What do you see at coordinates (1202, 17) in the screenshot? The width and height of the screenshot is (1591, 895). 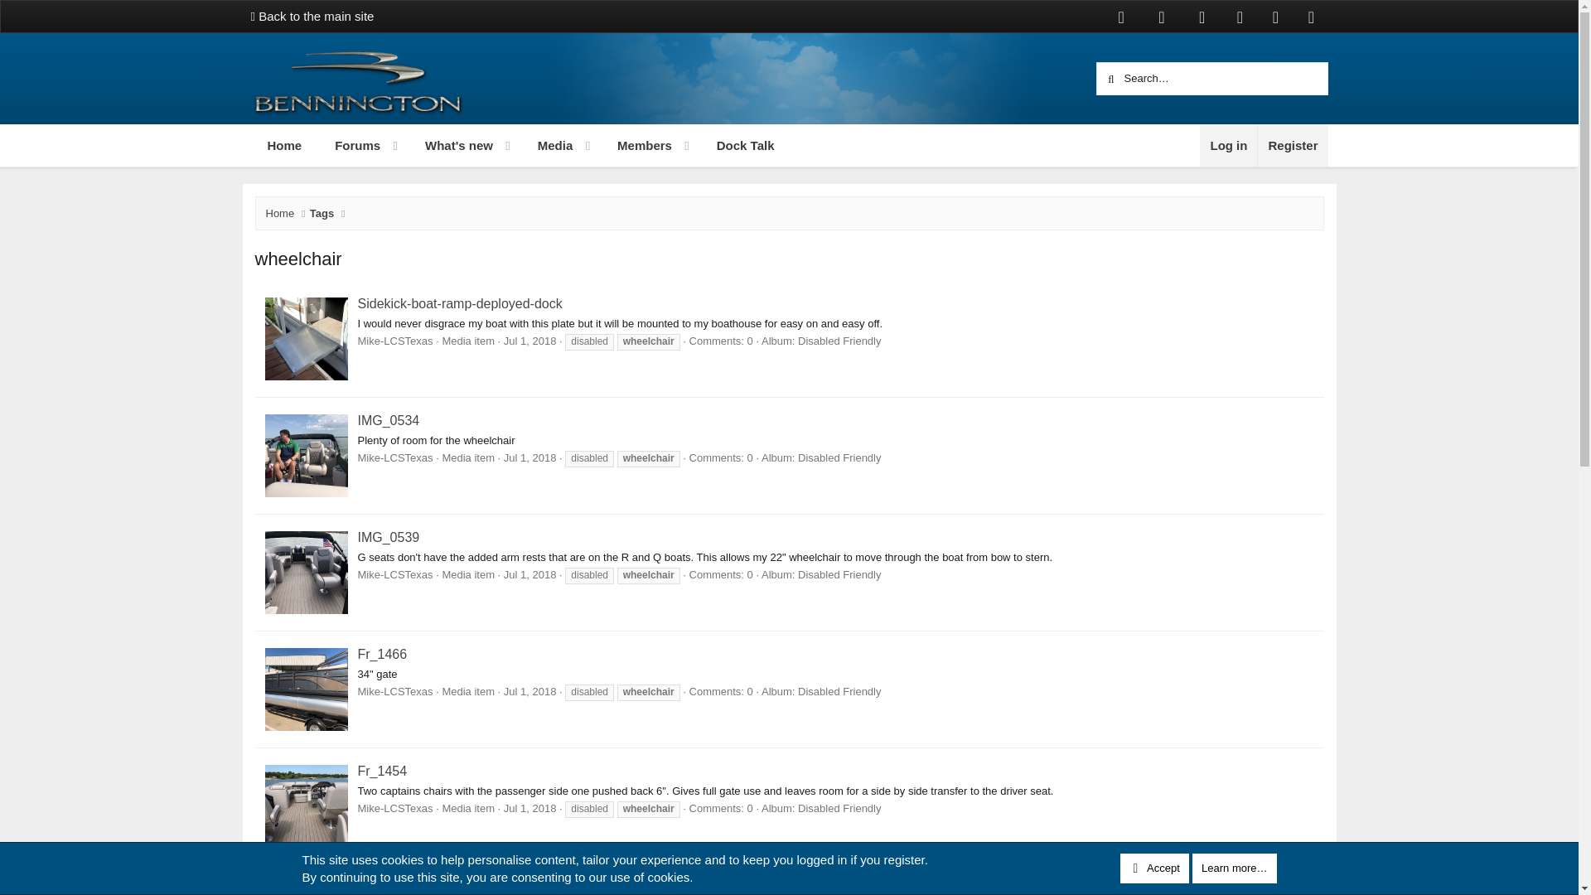 I see `youtube` at bounding box center [1202, 17].